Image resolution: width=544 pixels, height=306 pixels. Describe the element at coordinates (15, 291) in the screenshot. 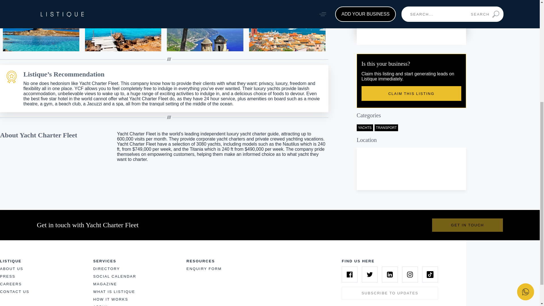

I see `CONTACT US` at that location.